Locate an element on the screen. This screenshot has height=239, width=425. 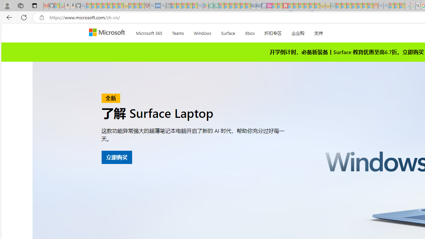
Expert Portfolios - Sleeping is located at coordinates (354, 6).